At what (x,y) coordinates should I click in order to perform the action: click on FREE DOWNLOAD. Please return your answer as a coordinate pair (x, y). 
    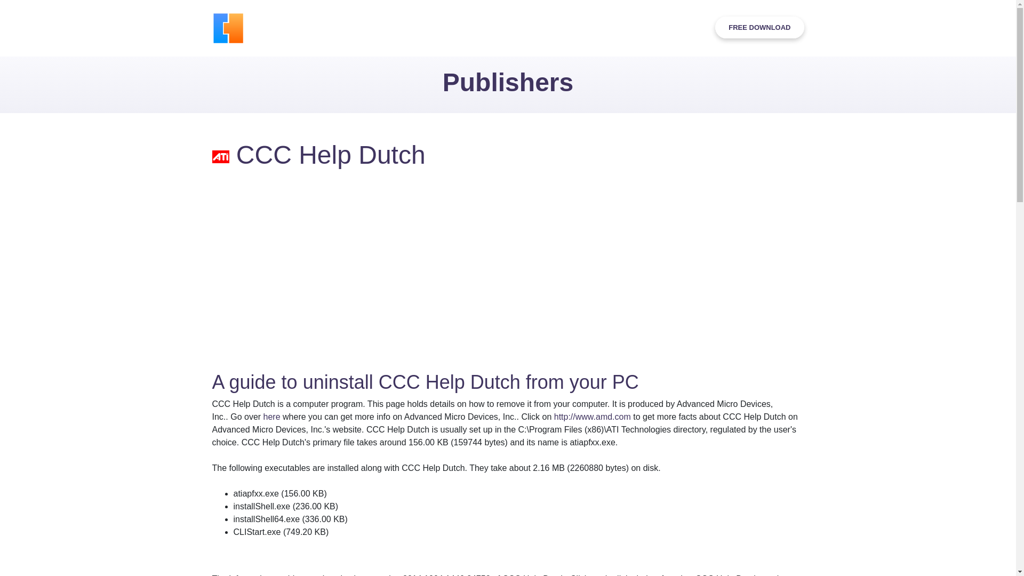
    Looking at the image, I should click on (759, 28).